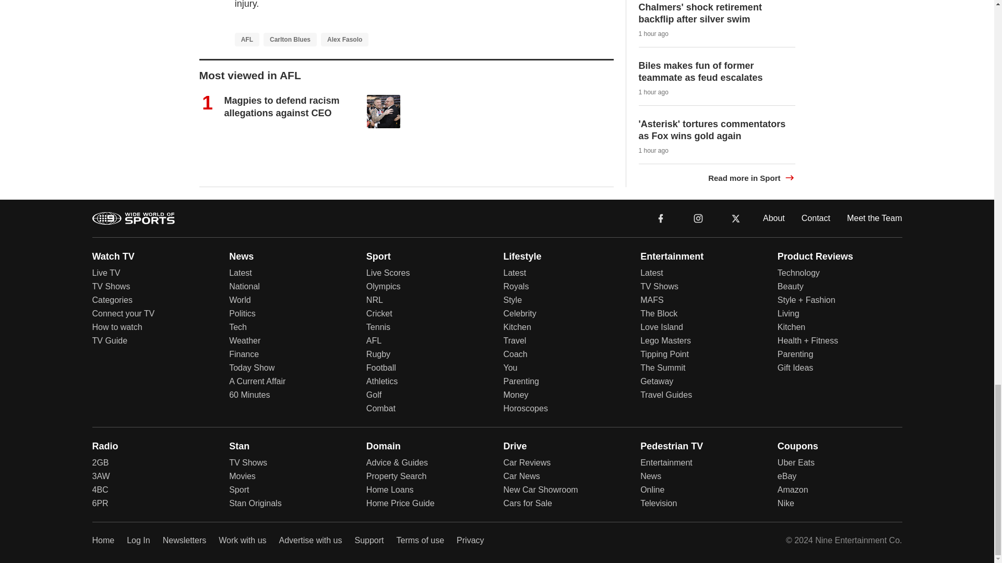  I want to click on Meet the Team, so click(875, 218).